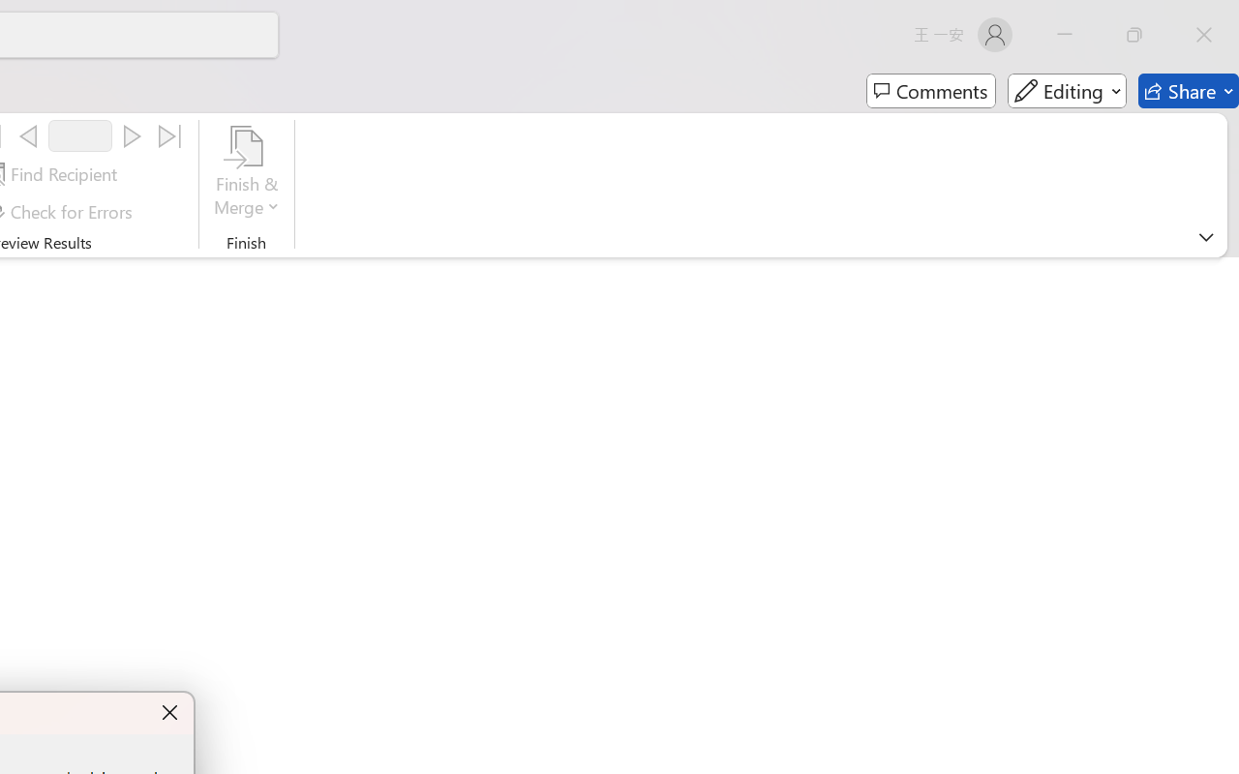  Describe the element at coordinates (28, 136) in the screenshot. I see `Previous` at that location.